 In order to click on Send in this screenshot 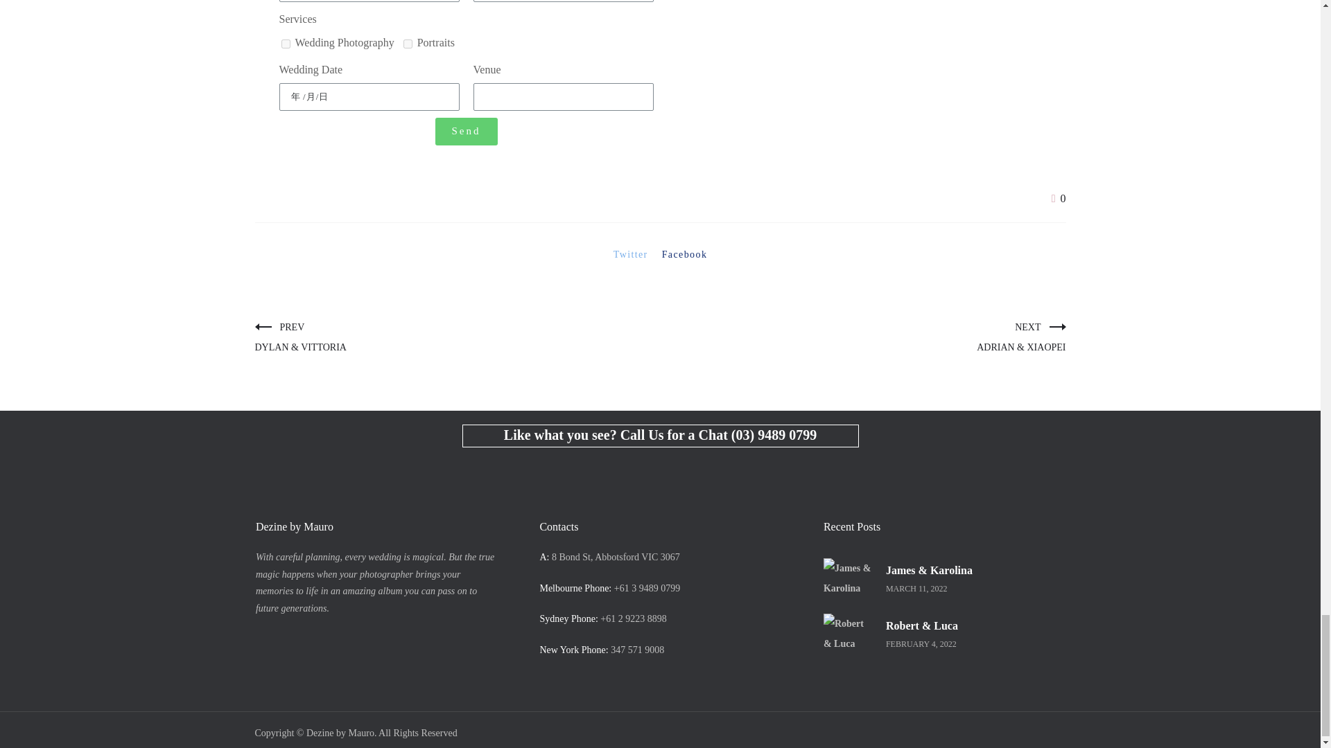, I will do `click(466, 131)`.